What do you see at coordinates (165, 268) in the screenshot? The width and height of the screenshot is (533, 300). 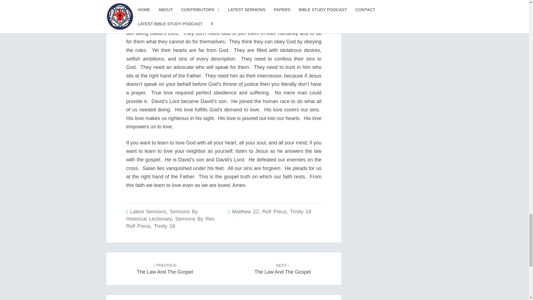 I see `Sermons By Rev. Rolf Preus` at bounding box center [165, 268].